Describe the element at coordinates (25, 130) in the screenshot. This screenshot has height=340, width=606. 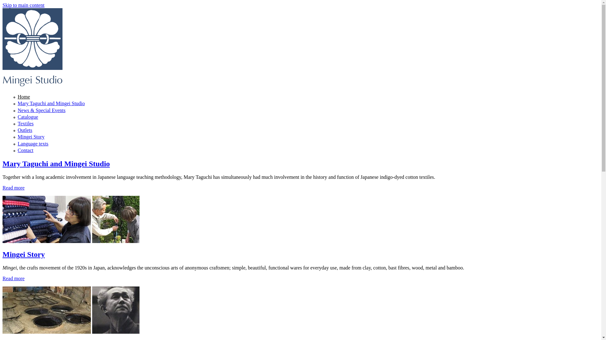
I see `Outlets` at that location.